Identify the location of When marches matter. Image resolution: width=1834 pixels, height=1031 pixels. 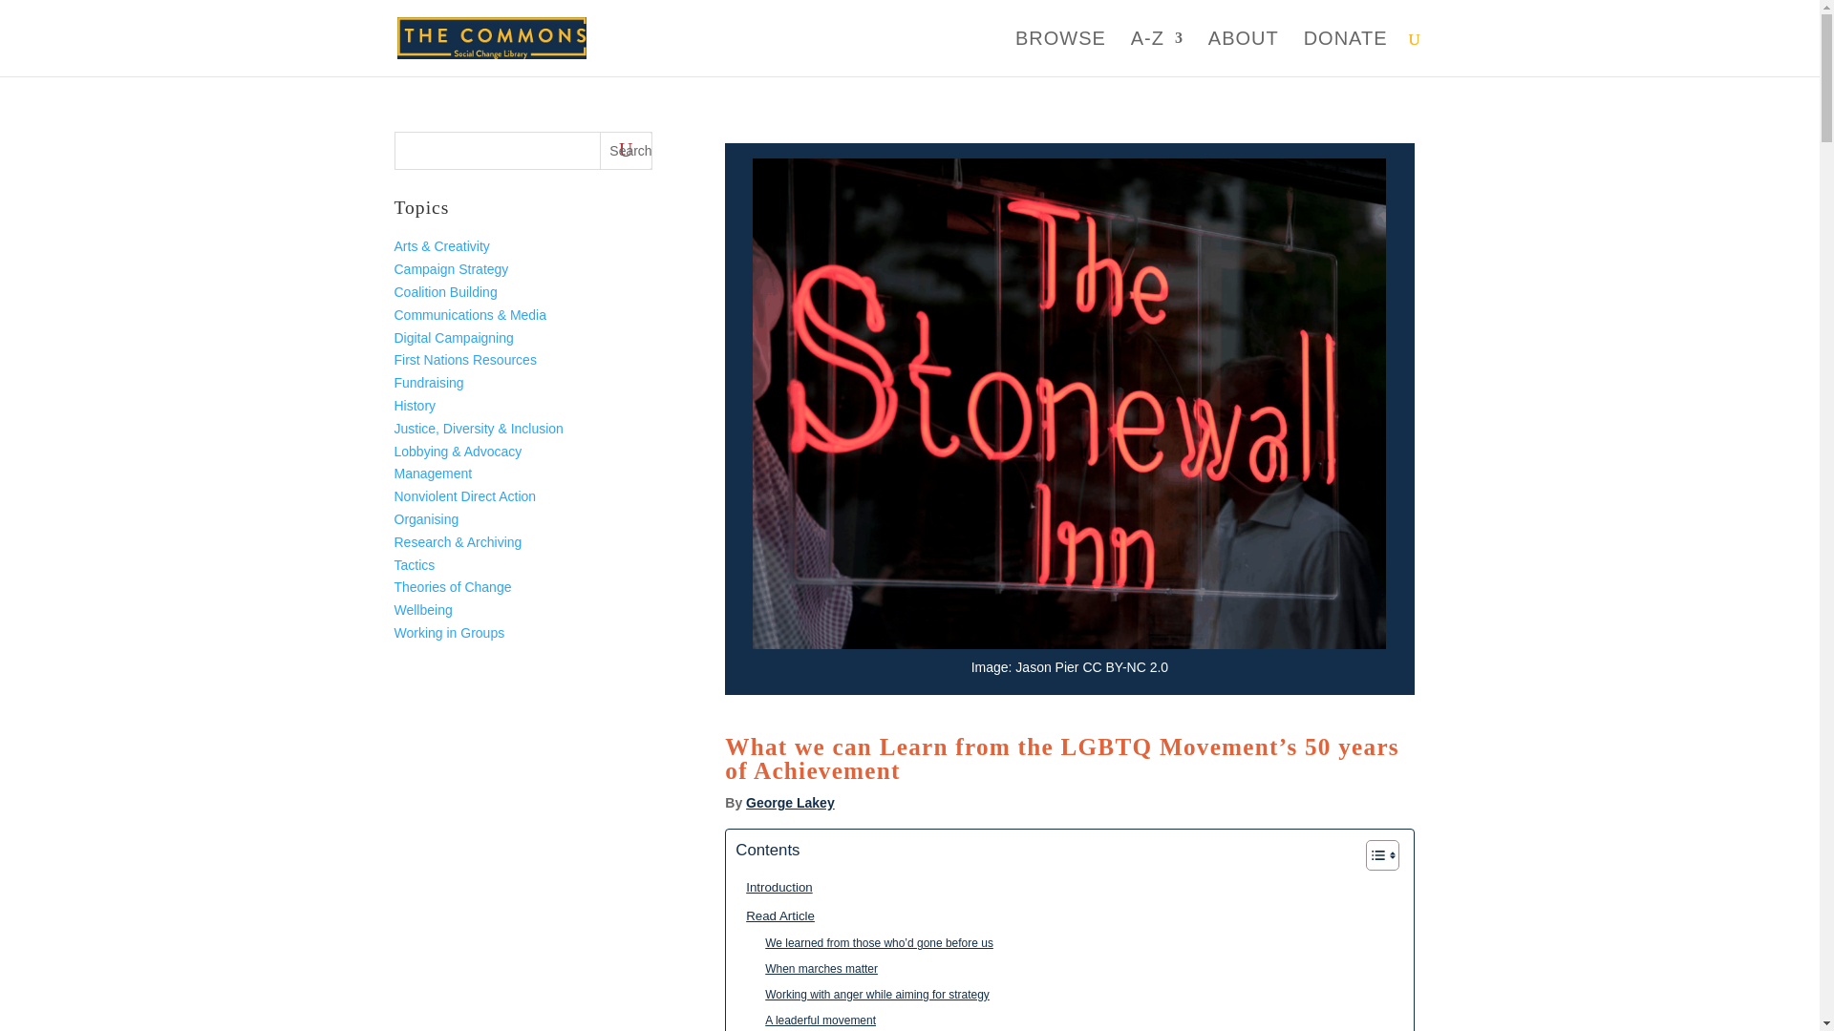
(816, 968).